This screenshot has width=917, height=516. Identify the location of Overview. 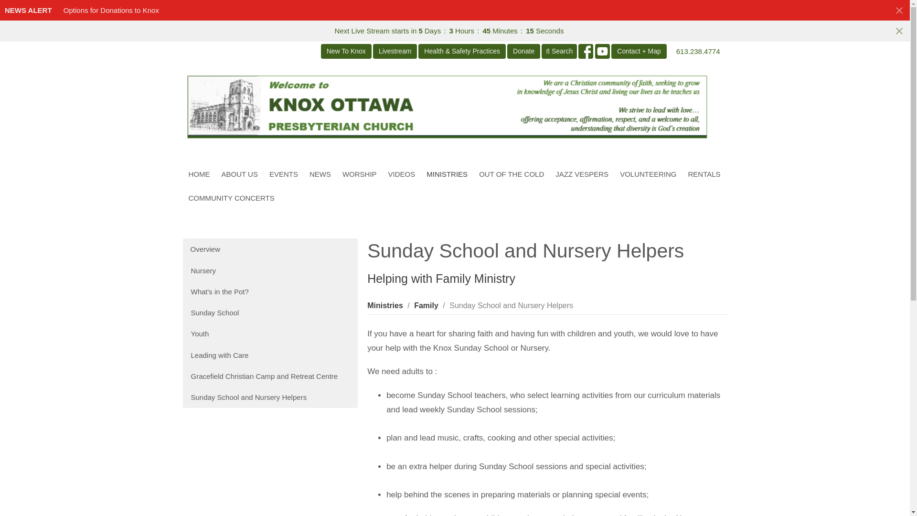
(270, 249).